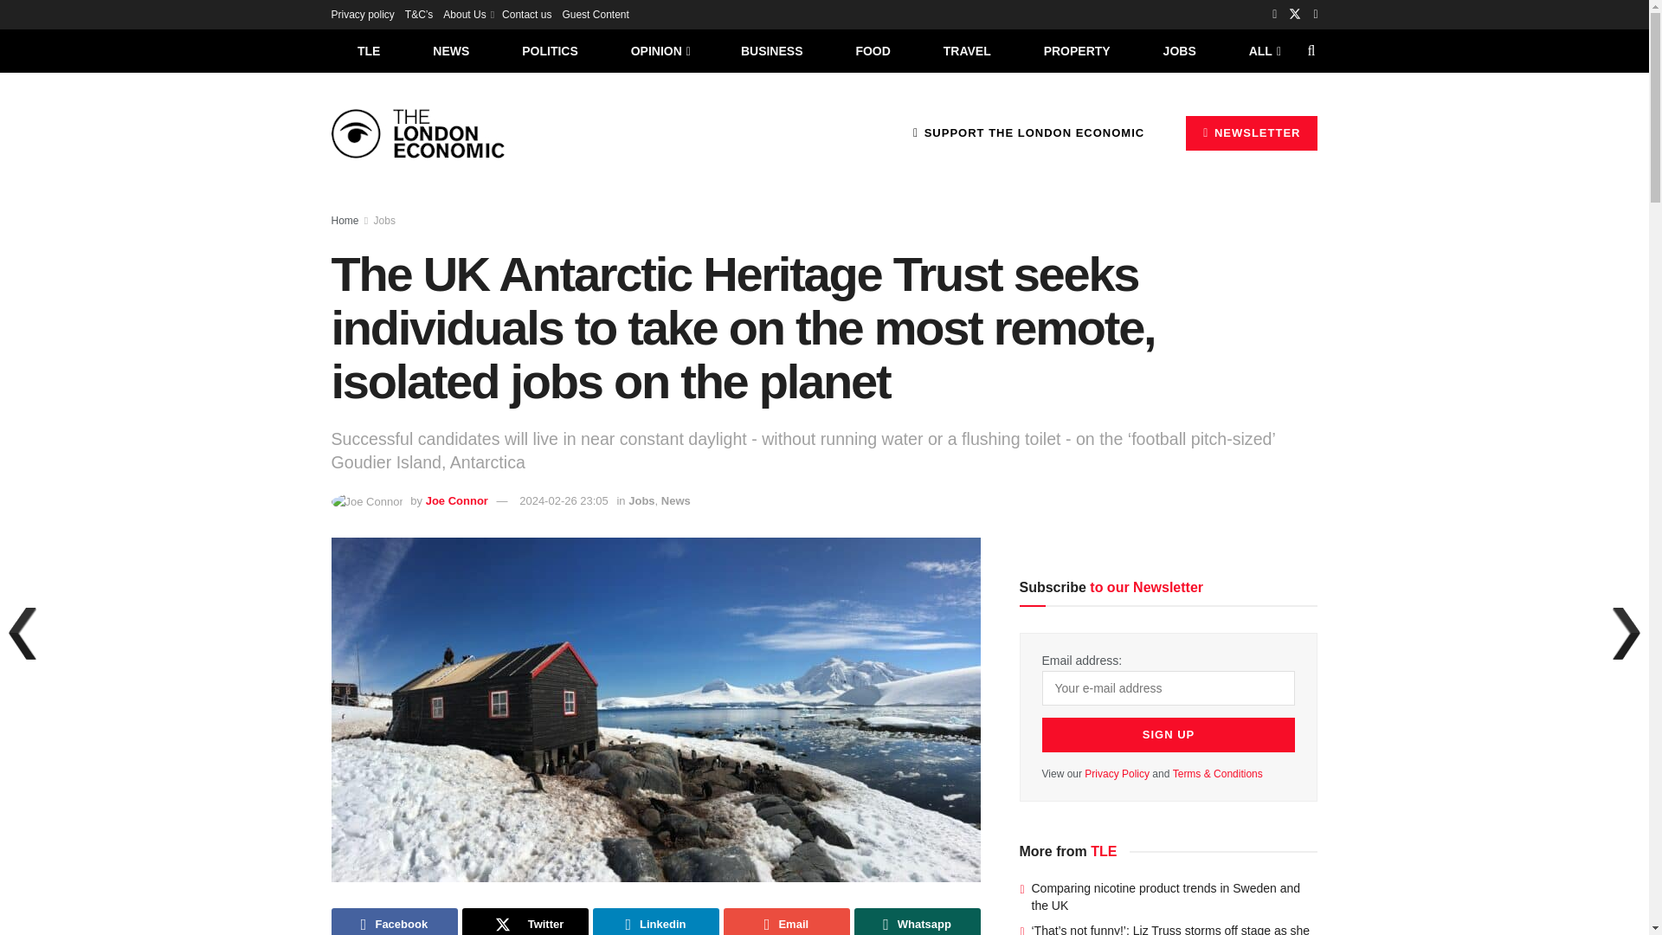 The height and width of the screenshot is (935, 1662). What do you see at coordinates (550, 50) in the screenshot?
I see `POLITICS` at bounding box center [550, 50].